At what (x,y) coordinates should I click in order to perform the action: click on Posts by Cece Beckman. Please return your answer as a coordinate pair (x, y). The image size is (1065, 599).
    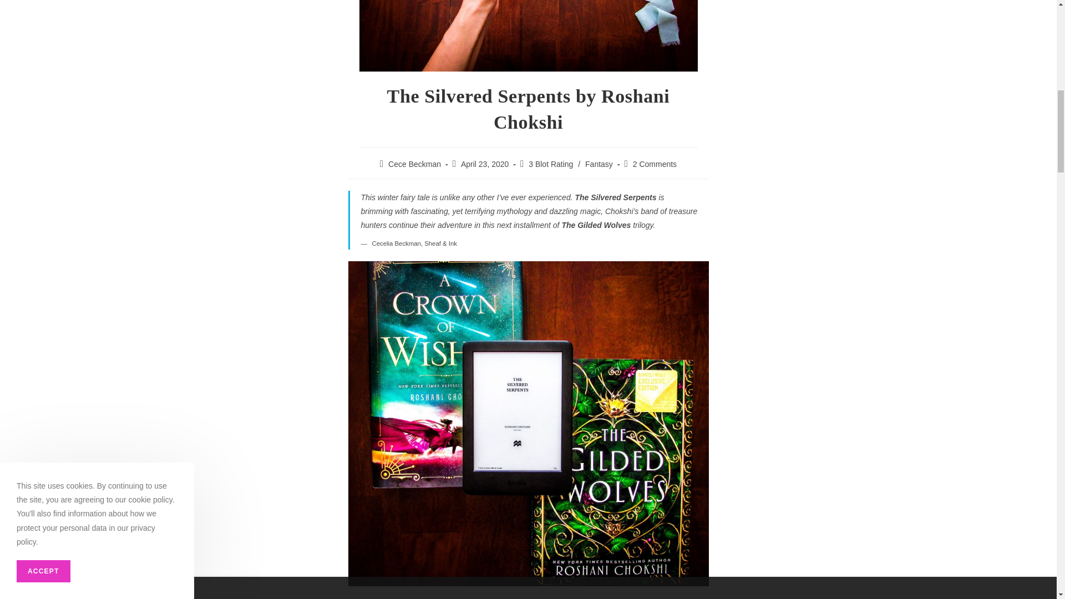
    Looking at the image, I should click on (414, 164).